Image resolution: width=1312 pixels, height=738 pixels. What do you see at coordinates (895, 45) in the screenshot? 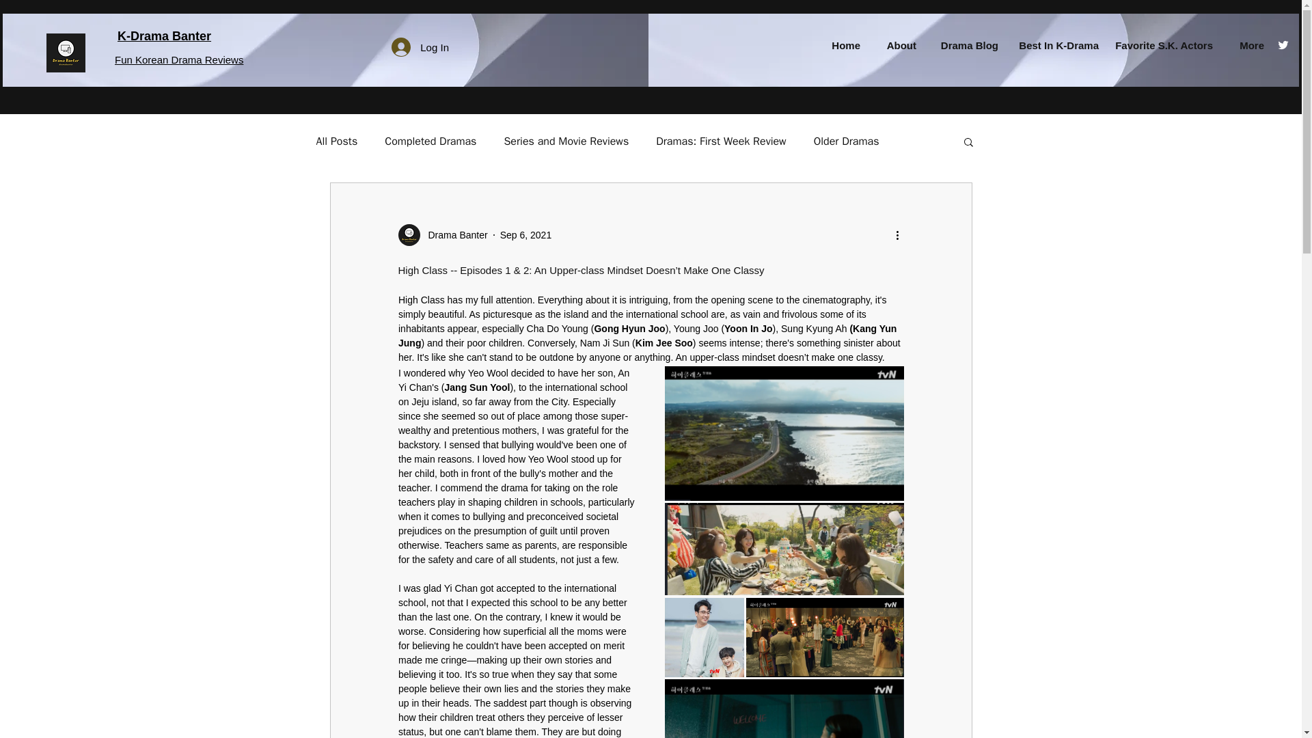
I see `About` at bounding box center [895, 45].